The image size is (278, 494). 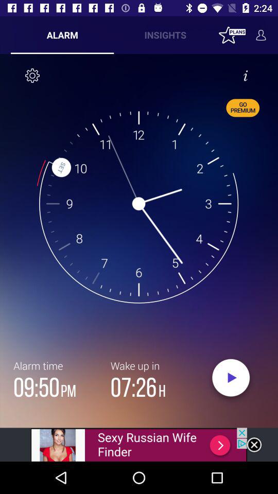 I want to click on start timer, so click(x=231, y=380).